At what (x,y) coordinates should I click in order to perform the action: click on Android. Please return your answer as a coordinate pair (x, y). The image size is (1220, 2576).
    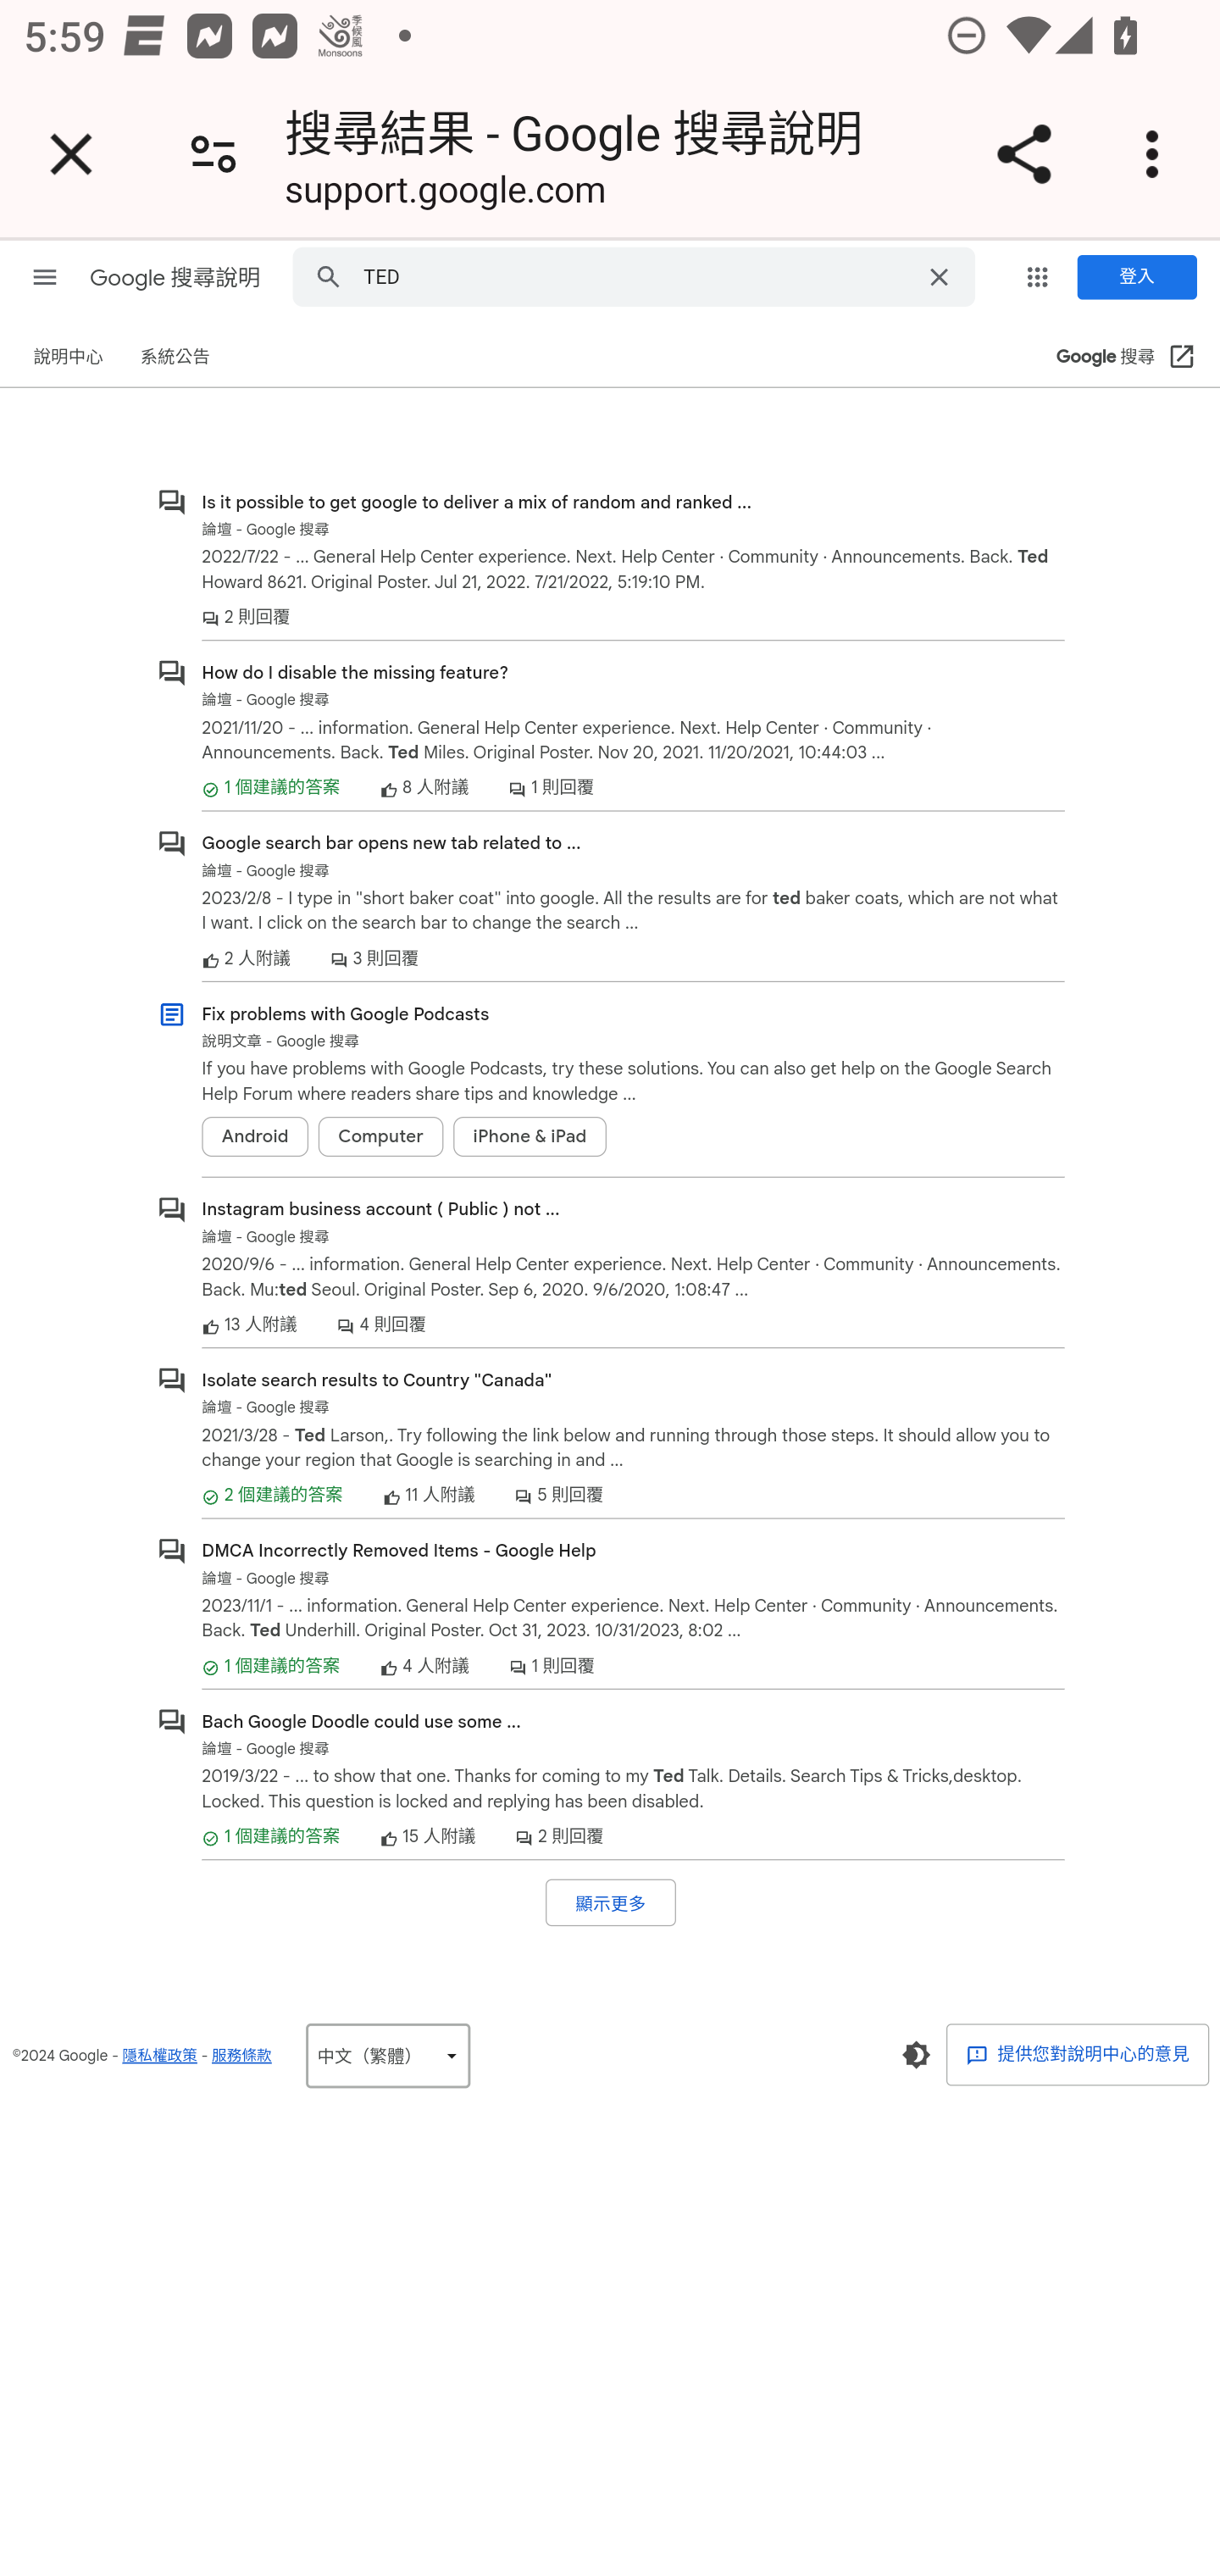
    Looking at the image, I should click on (254, 1135).